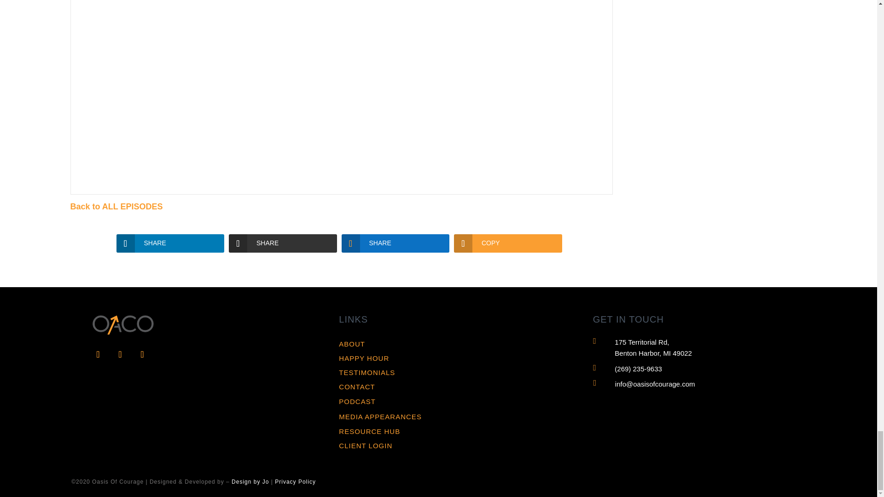 The width and height of the screenshot is (884, 497). I want to click on Back to ALL EPISODES, so click(116, 206).